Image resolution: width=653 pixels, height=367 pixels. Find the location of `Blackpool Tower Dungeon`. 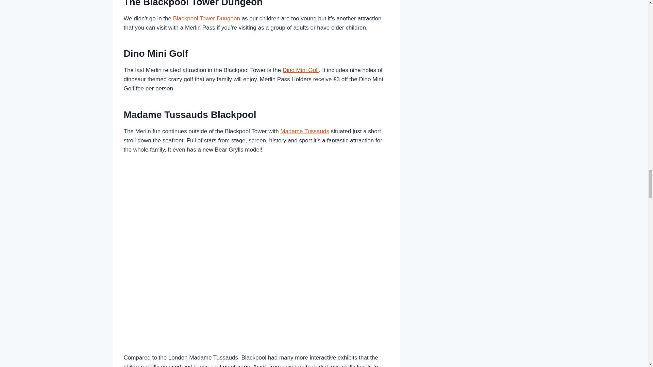

Blackpool Tower Dungeon is located at coordinates (206, 18).